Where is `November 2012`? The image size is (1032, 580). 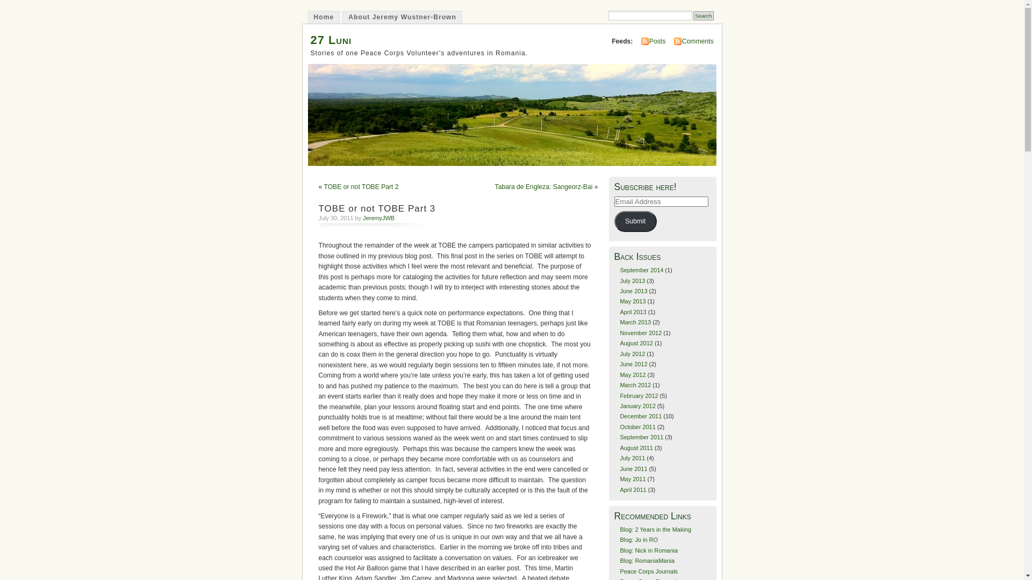
November 2012 is located at coordinates (641, 333).